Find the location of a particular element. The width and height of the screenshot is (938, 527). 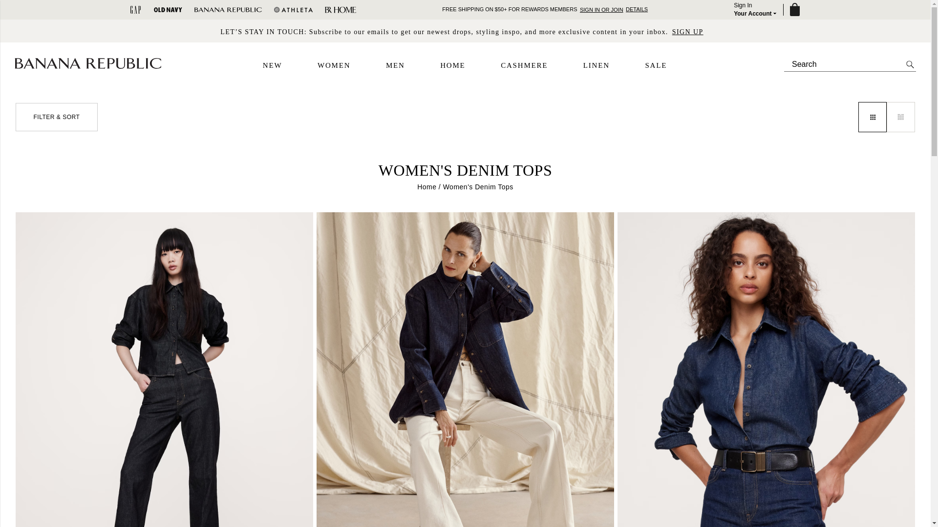

LINEN is located at coordinates (637, 9).